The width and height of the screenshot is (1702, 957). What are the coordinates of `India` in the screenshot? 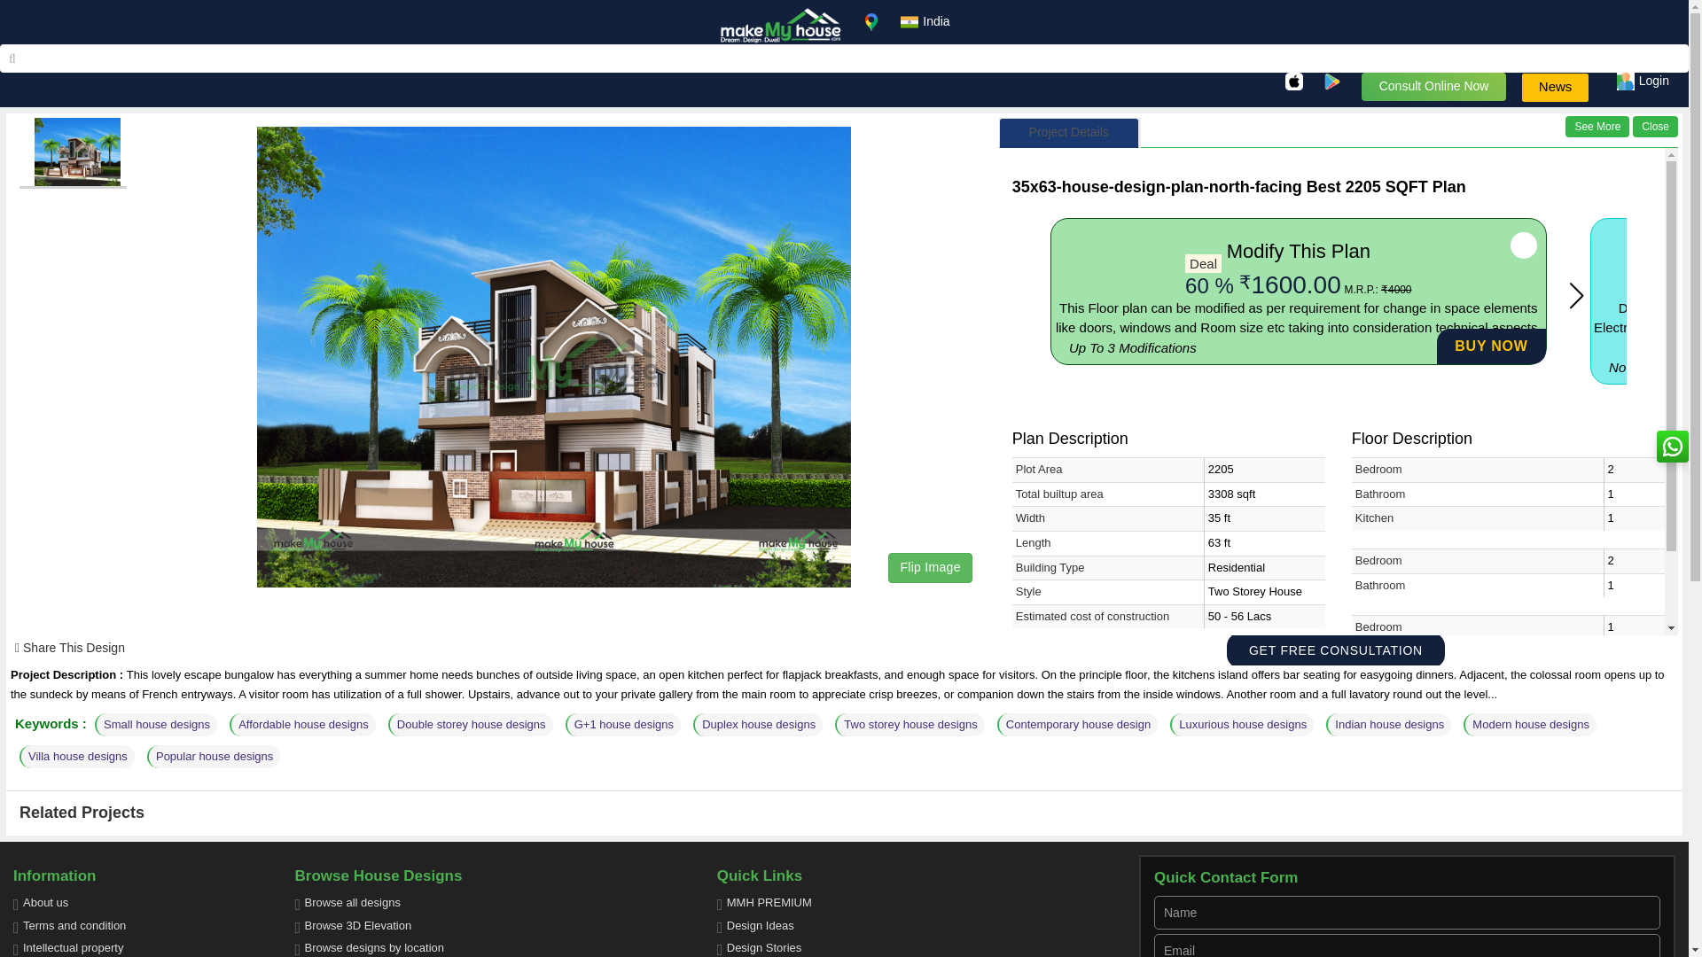 It's located at (925, 21).